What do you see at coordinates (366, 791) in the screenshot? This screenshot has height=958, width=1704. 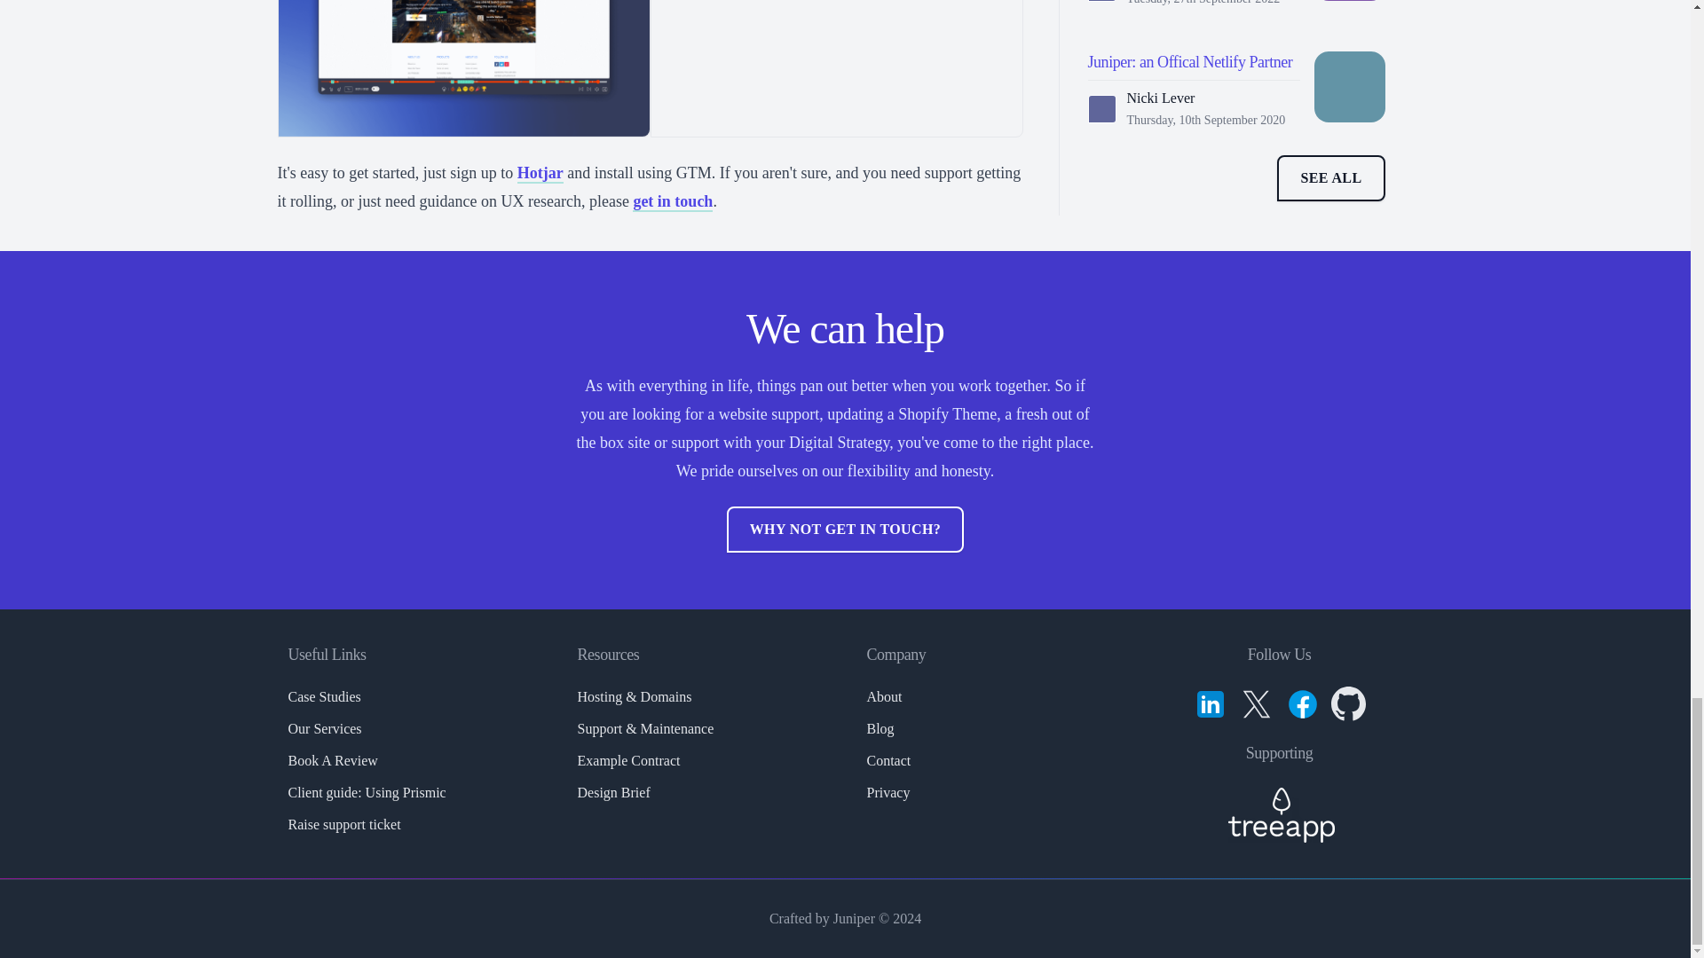 I see `Client guide: Using Prismic` at bounding box center [366, 791].